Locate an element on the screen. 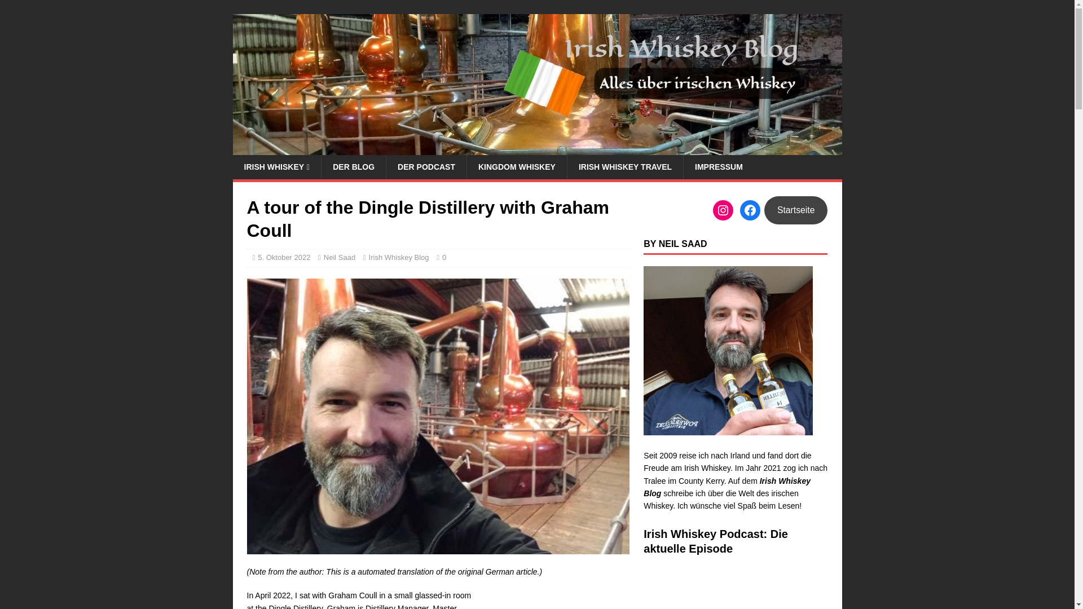  IMPRESSUM is located at coordinates (719, 167).